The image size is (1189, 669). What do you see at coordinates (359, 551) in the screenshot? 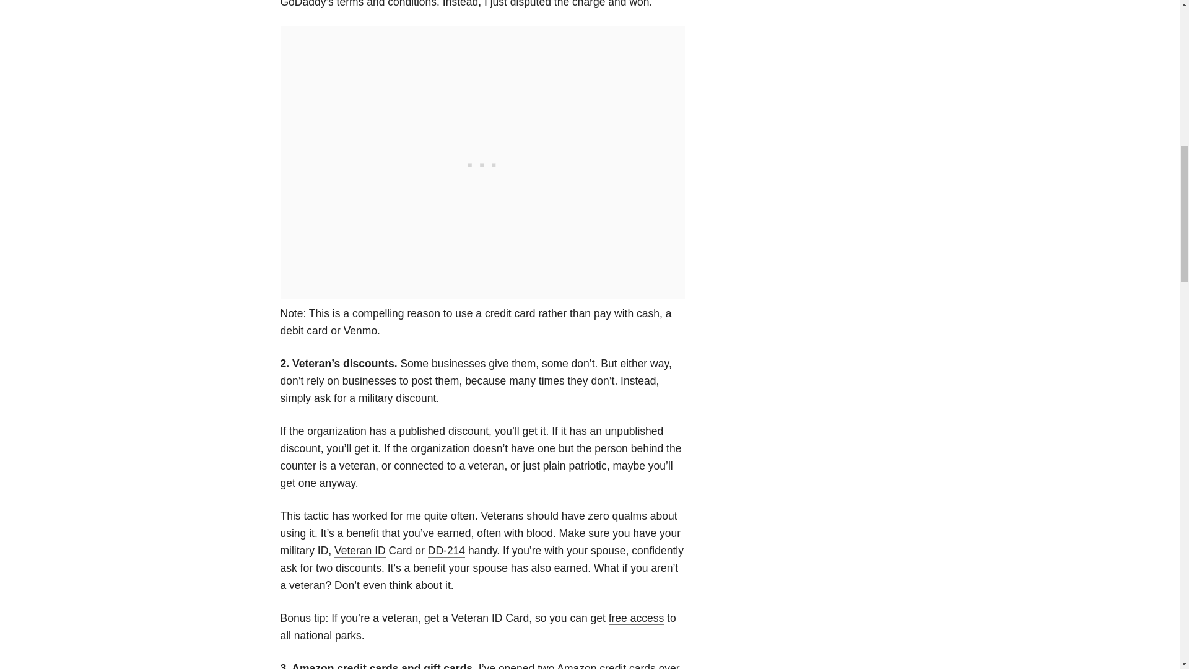
I see `Veteran ID` at bounding box center [359, 551].